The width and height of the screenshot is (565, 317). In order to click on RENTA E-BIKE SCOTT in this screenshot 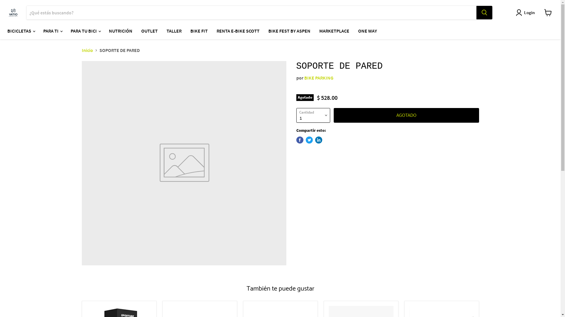, I will do `click(238, 31)`.